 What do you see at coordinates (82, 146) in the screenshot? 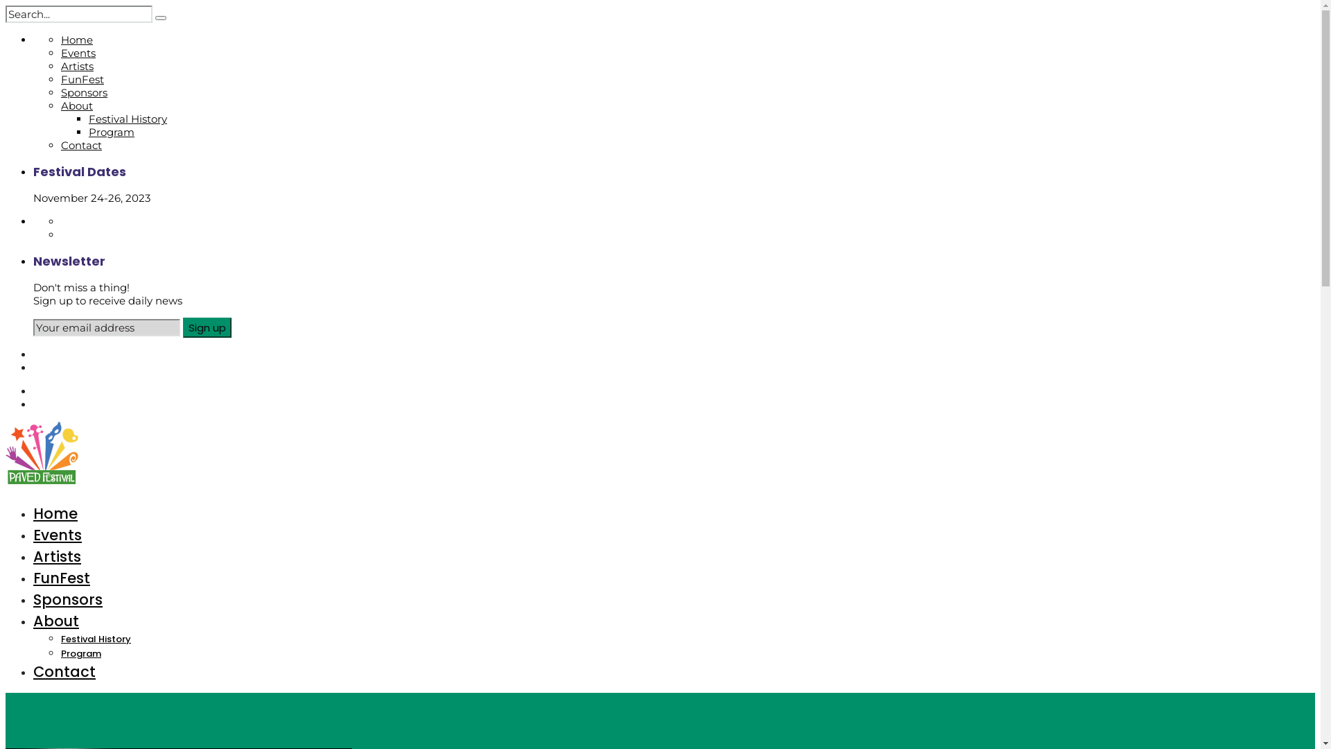
I see `Contact` at bounding box center [82, 146].